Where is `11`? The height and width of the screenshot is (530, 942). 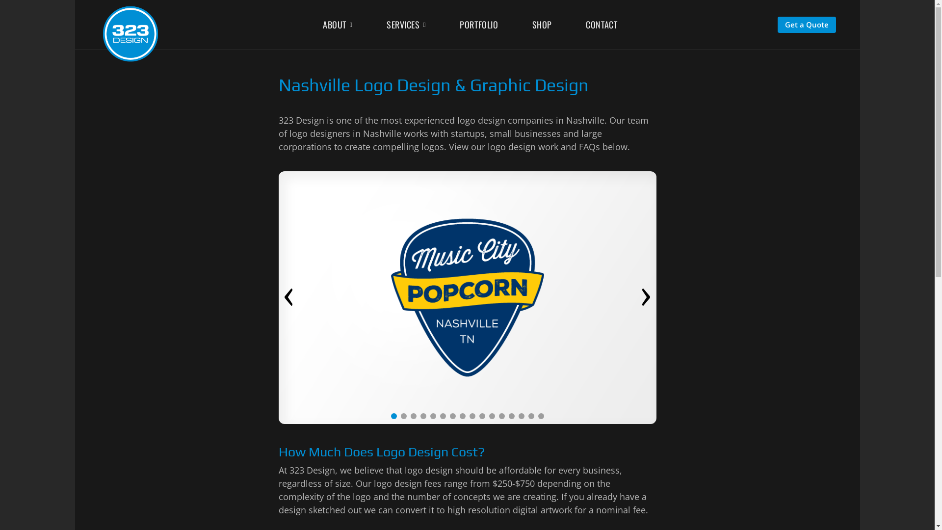
11 is located at coordinates (492, 416).